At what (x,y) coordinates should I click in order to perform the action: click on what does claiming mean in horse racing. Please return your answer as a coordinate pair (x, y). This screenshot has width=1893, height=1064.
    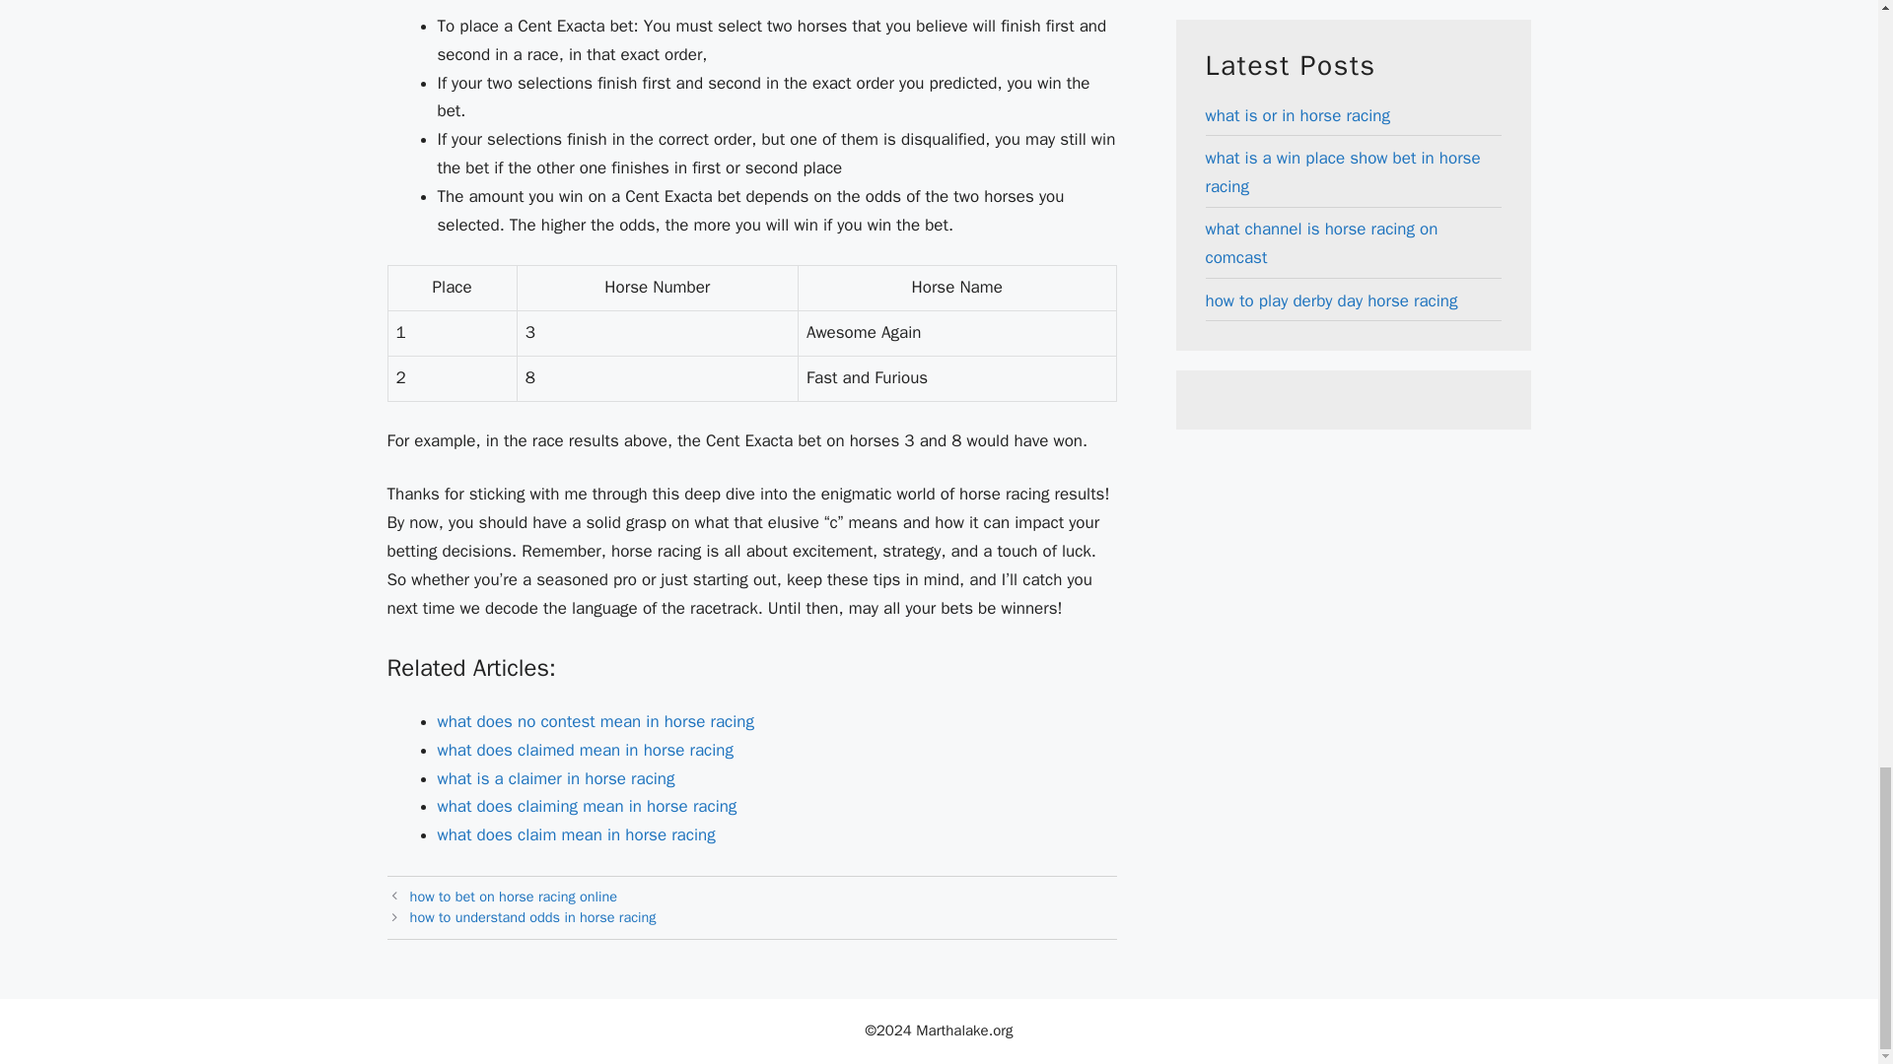
    Looking at the image, I should click on (588, 806).